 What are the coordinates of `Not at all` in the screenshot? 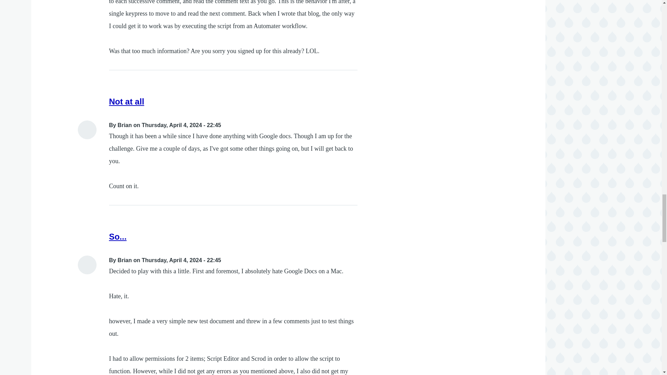 It's located at (126, 101).